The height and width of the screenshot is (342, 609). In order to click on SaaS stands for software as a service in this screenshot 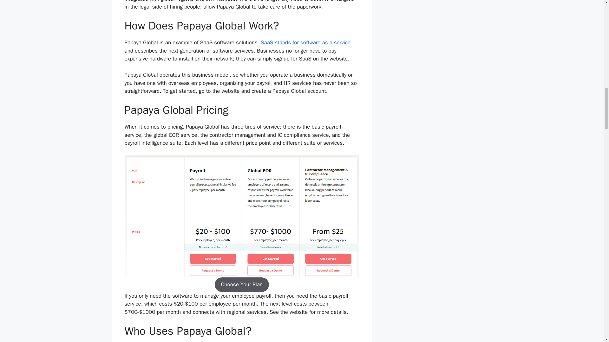, I will do `click(305, 42)`.